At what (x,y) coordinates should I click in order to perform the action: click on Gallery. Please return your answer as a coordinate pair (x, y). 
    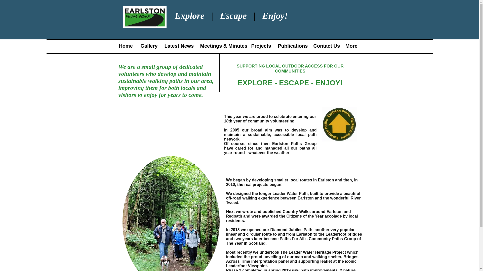
    Looking at the image, I should click on (149, 46).